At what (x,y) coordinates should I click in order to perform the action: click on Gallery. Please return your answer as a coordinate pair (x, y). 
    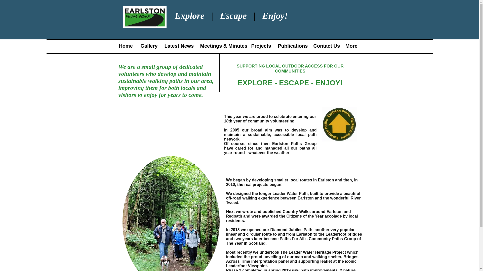
    Looking at the image, I should click on (149, 46).